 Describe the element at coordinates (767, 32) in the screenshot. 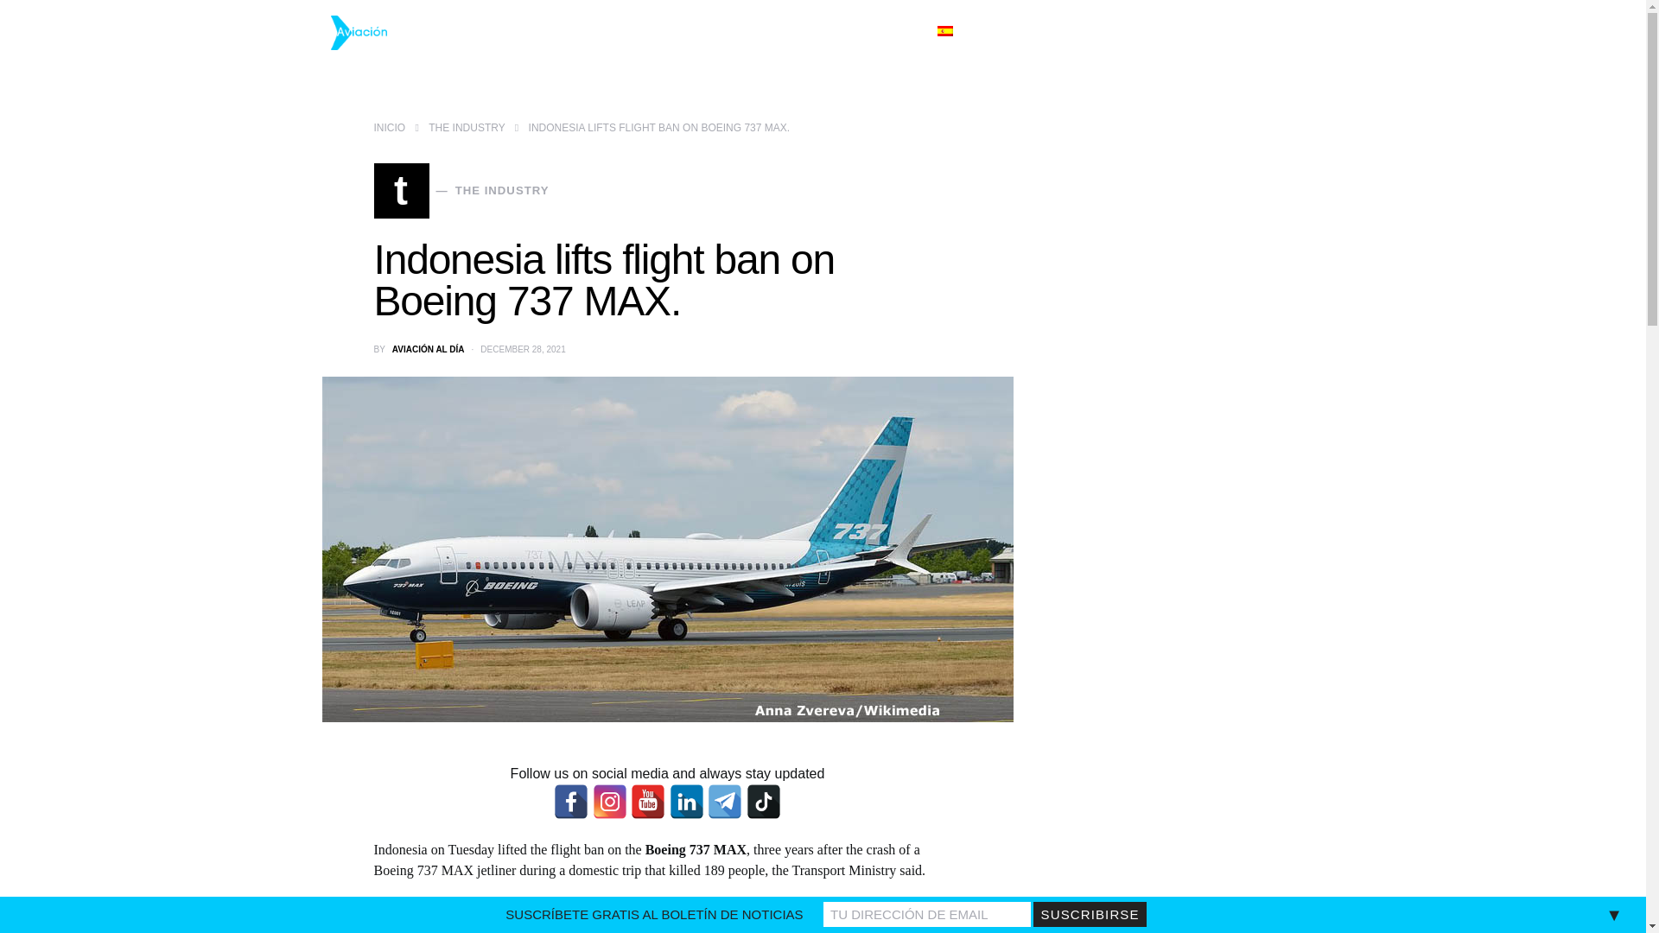

I see `INCIDENTS AND ACCIDENTS` at that location.